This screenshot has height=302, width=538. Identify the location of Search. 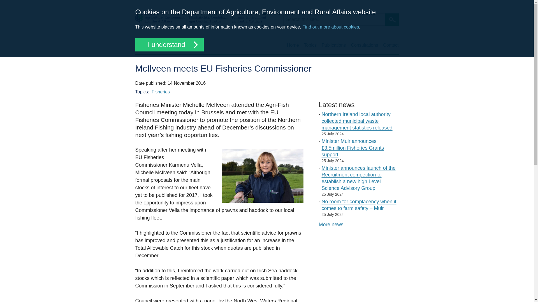
(392, 19).